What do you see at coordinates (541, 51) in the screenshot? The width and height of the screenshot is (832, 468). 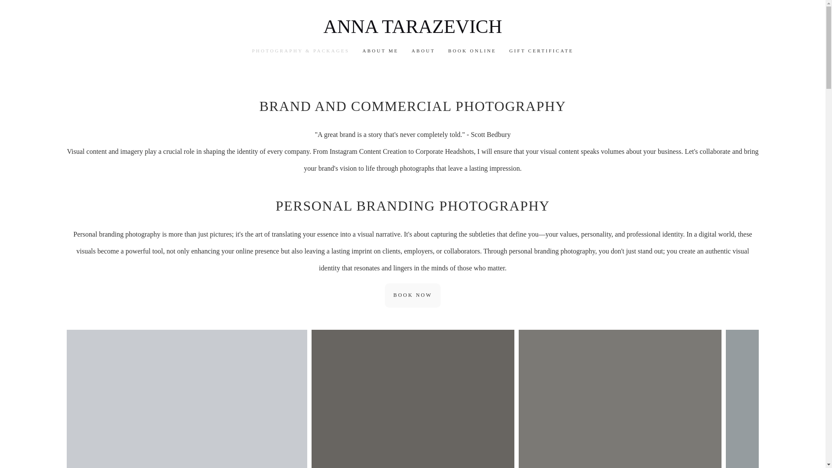 I see `GIFT CERTIFICATE` at bounding box center [541, 51].